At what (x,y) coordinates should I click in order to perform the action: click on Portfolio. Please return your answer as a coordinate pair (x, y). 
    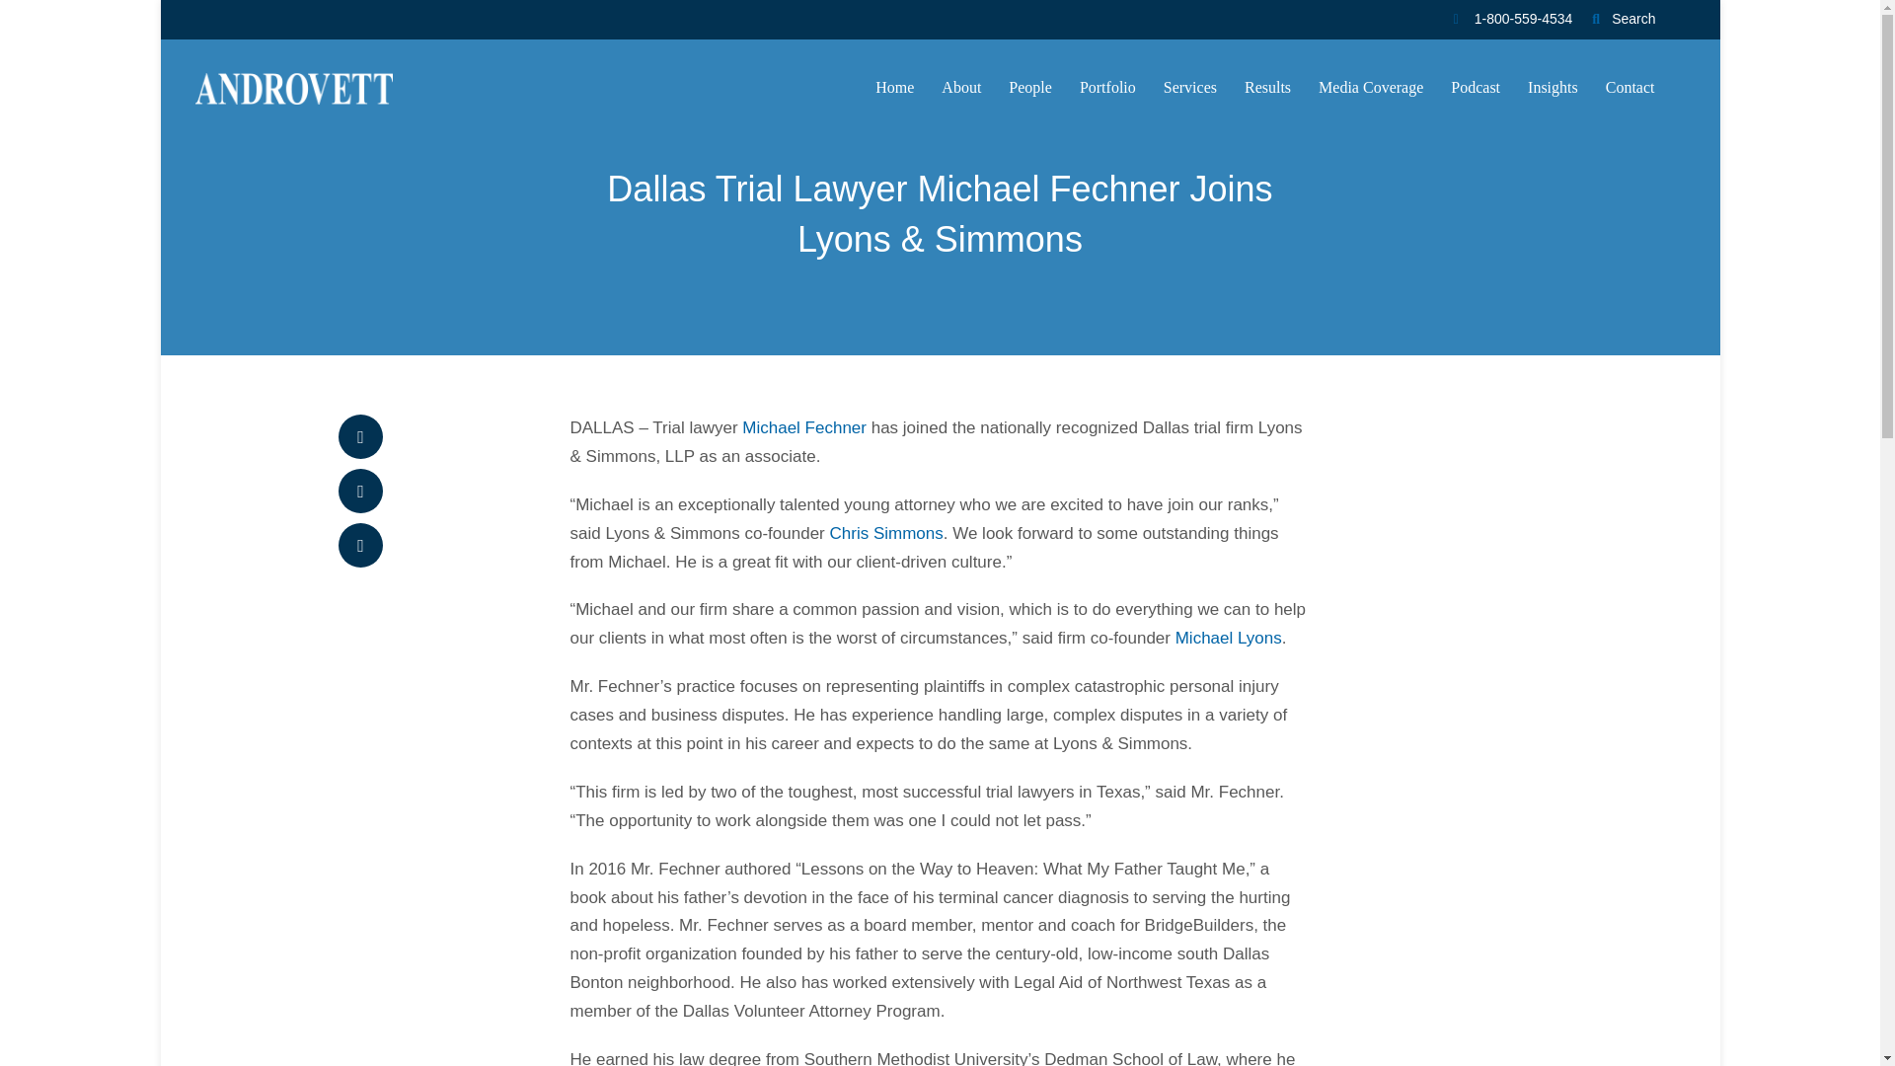
    Looking at the image, I should click on (1107, 89).